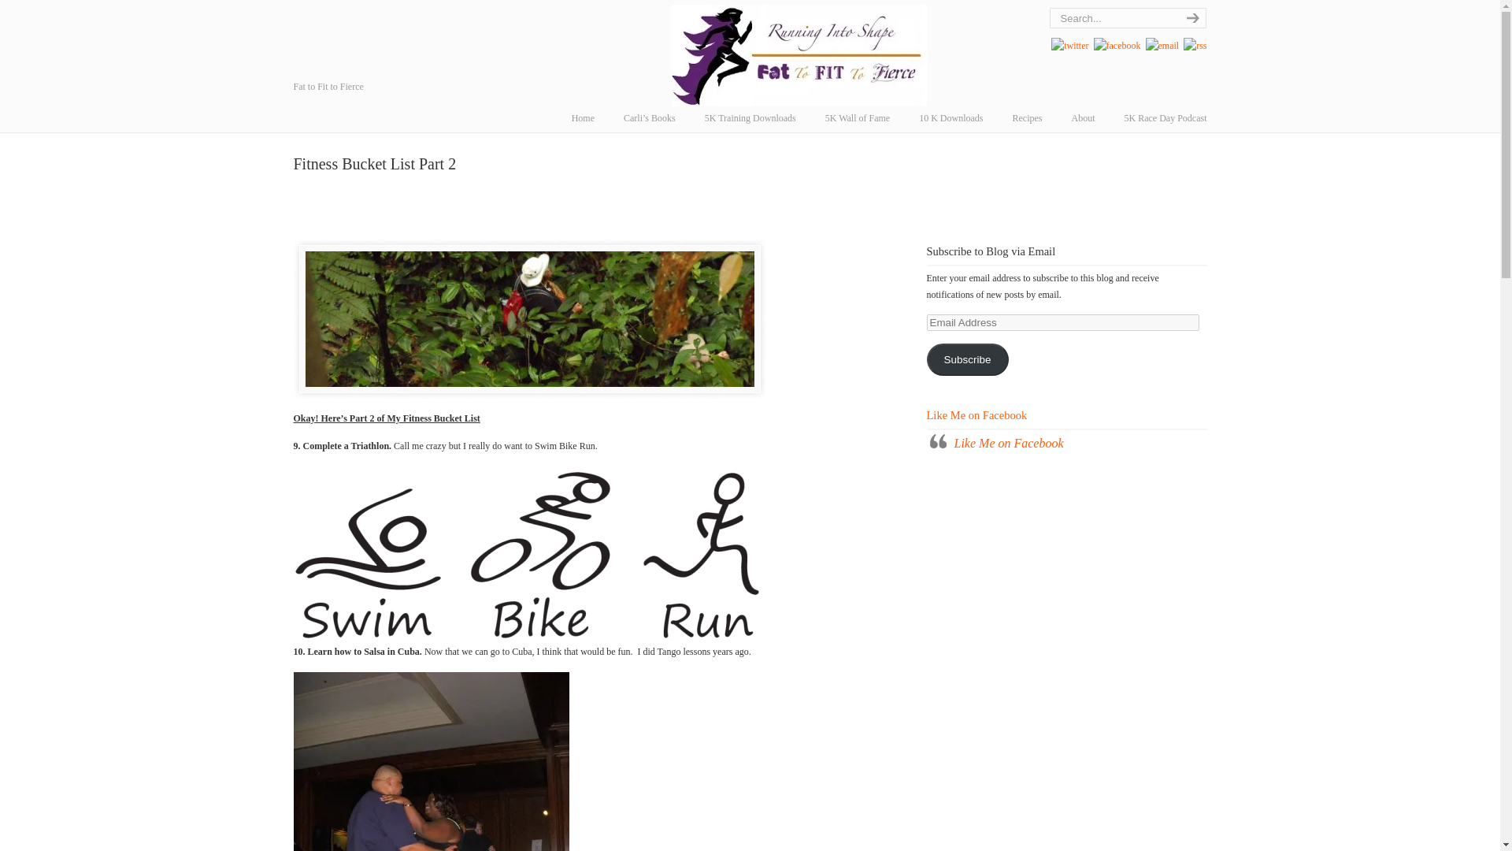  What do you see at coordinates (583, 117) in the screenshot?
I see `Home` at bounding box center [583, 117].